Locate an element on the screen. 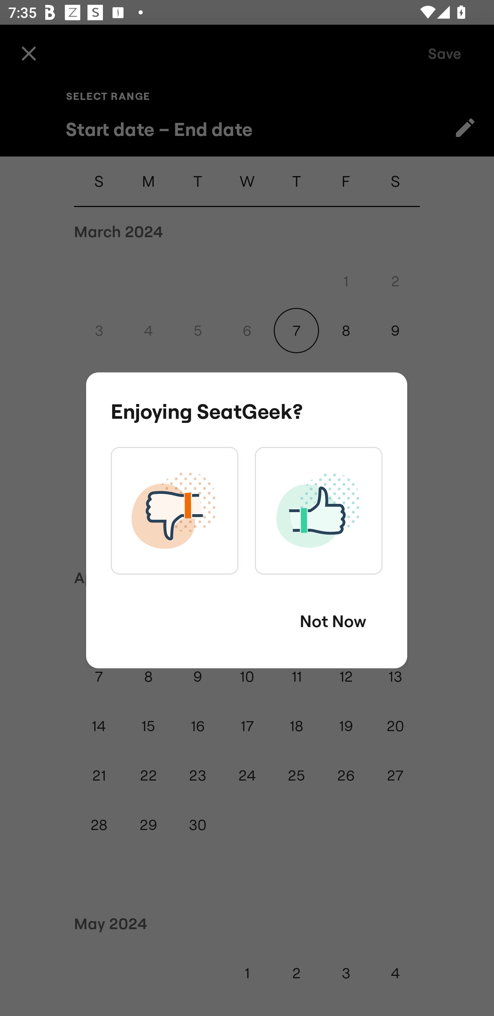  Not Now is located at coordinates (333, 622).